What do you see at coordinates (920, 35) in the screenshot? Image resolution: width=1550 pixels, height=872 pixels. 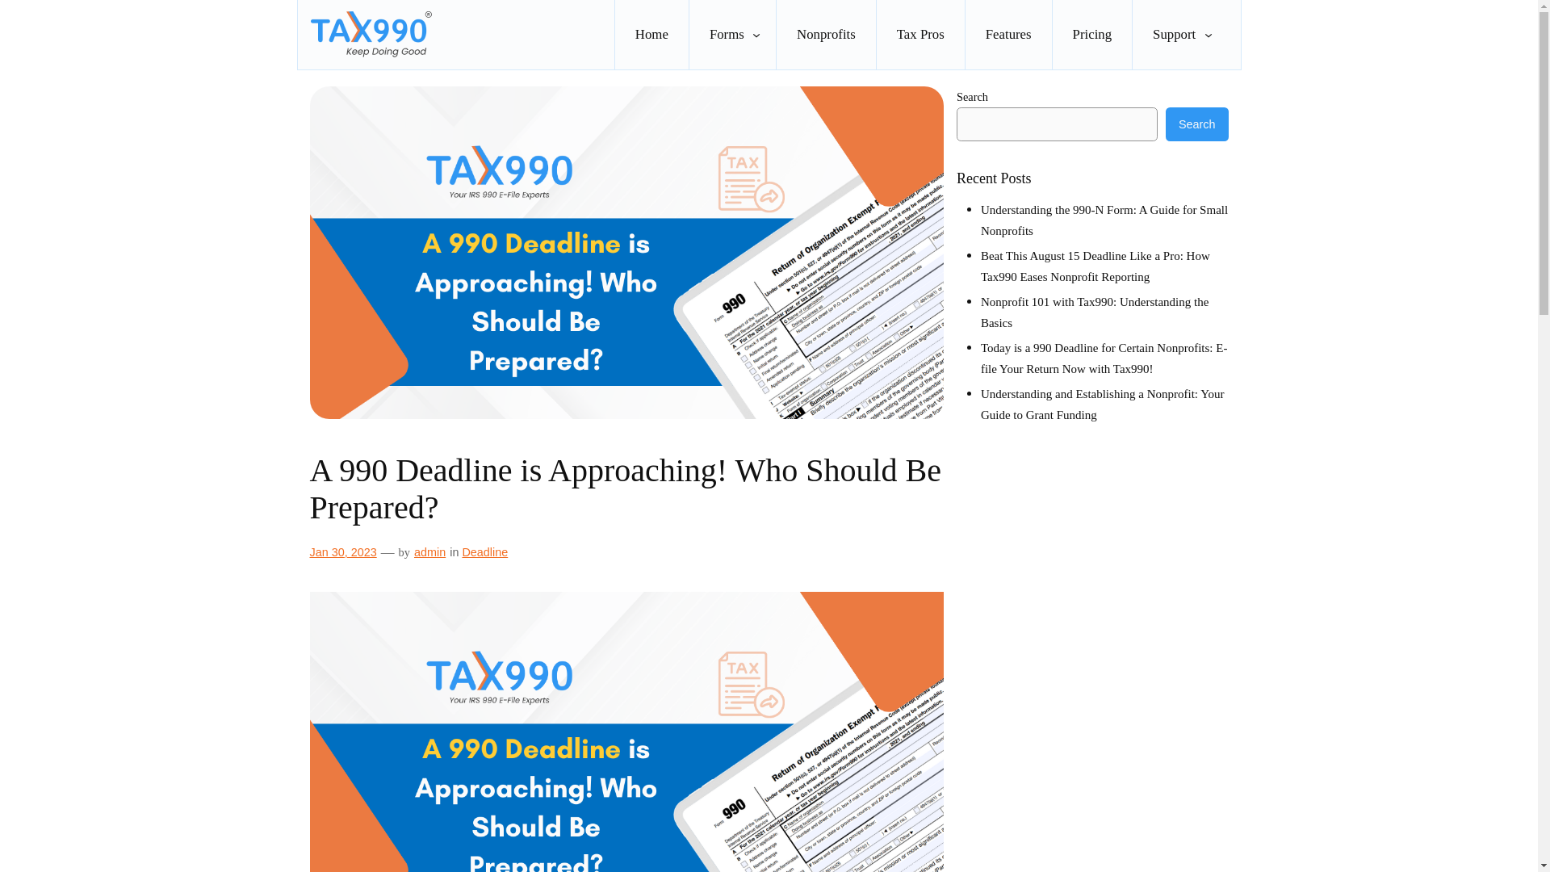 I see `Tax Pros` at bounding box center [920, 35].